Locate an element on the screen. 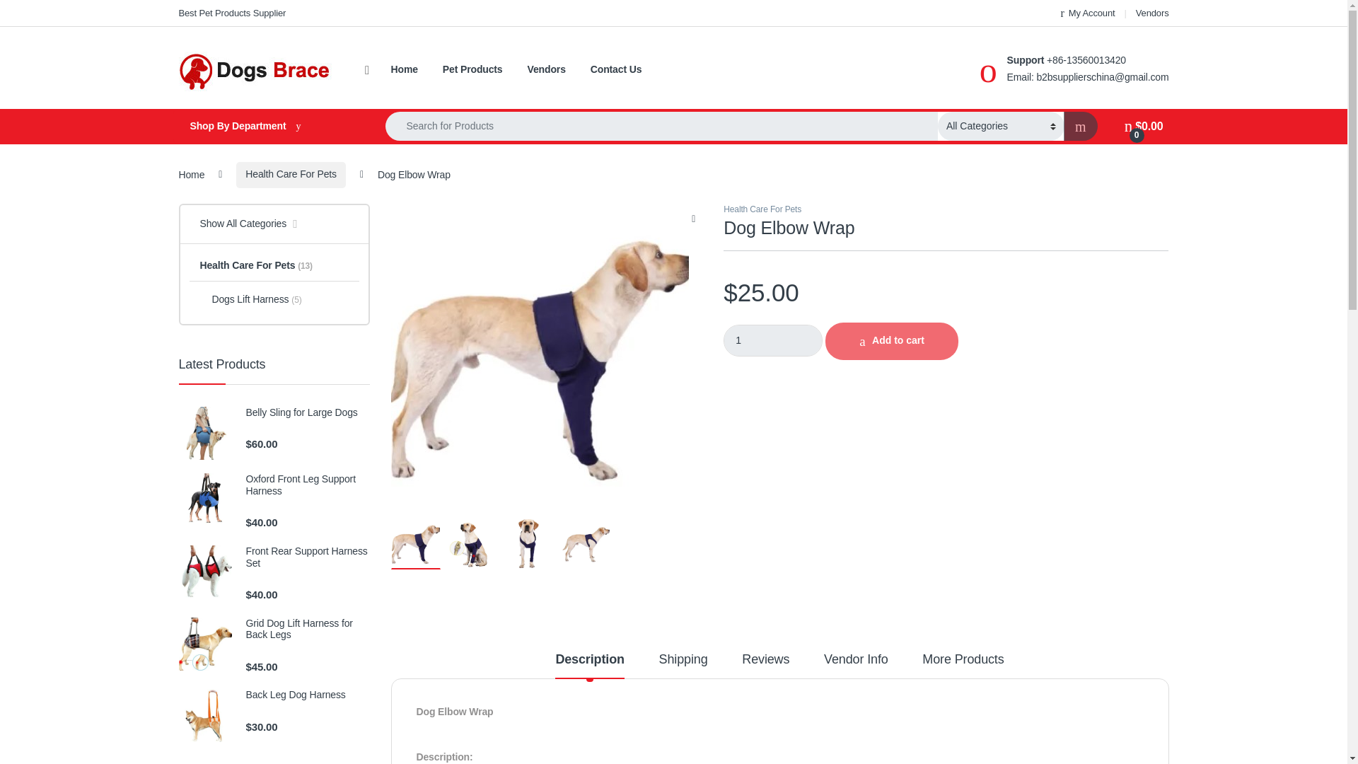 The height and width of the screenshot is (764, 1358). My Account is located at coordinates (1088, 13).